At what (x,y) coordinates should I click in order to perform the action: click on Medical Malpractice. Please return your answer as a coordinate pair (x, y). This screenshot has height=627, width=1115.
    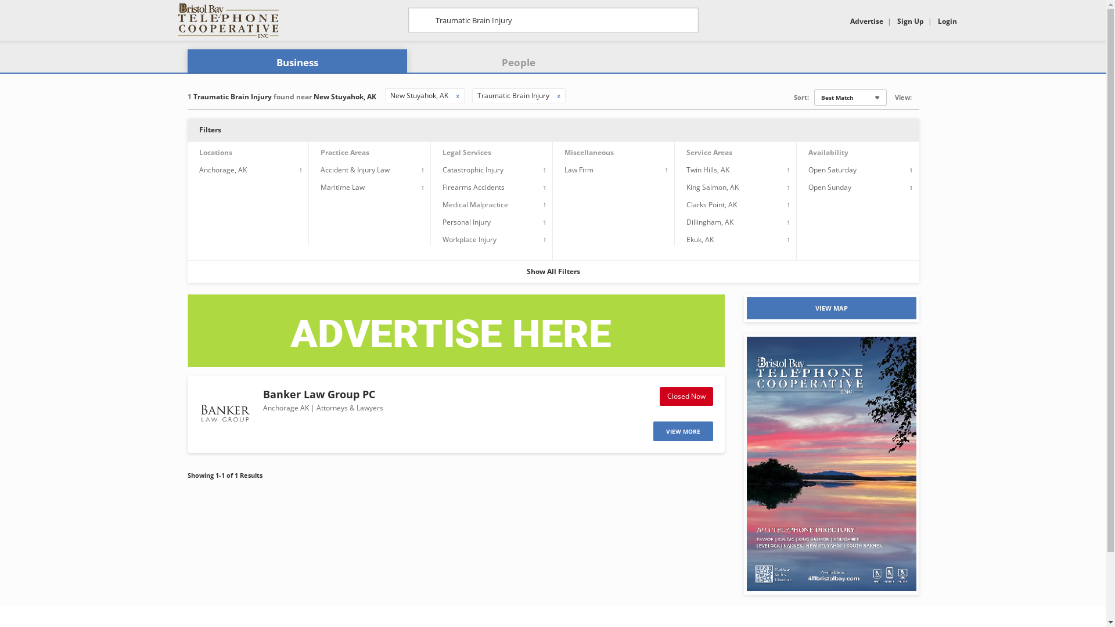
    Looking at the image, I should click on (475, 204).